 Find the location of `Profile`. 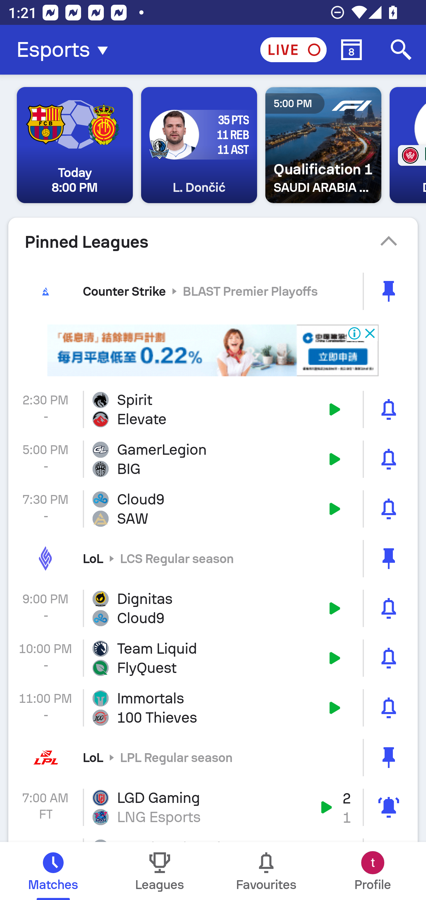

Profile is located at coordinates (373, 871).